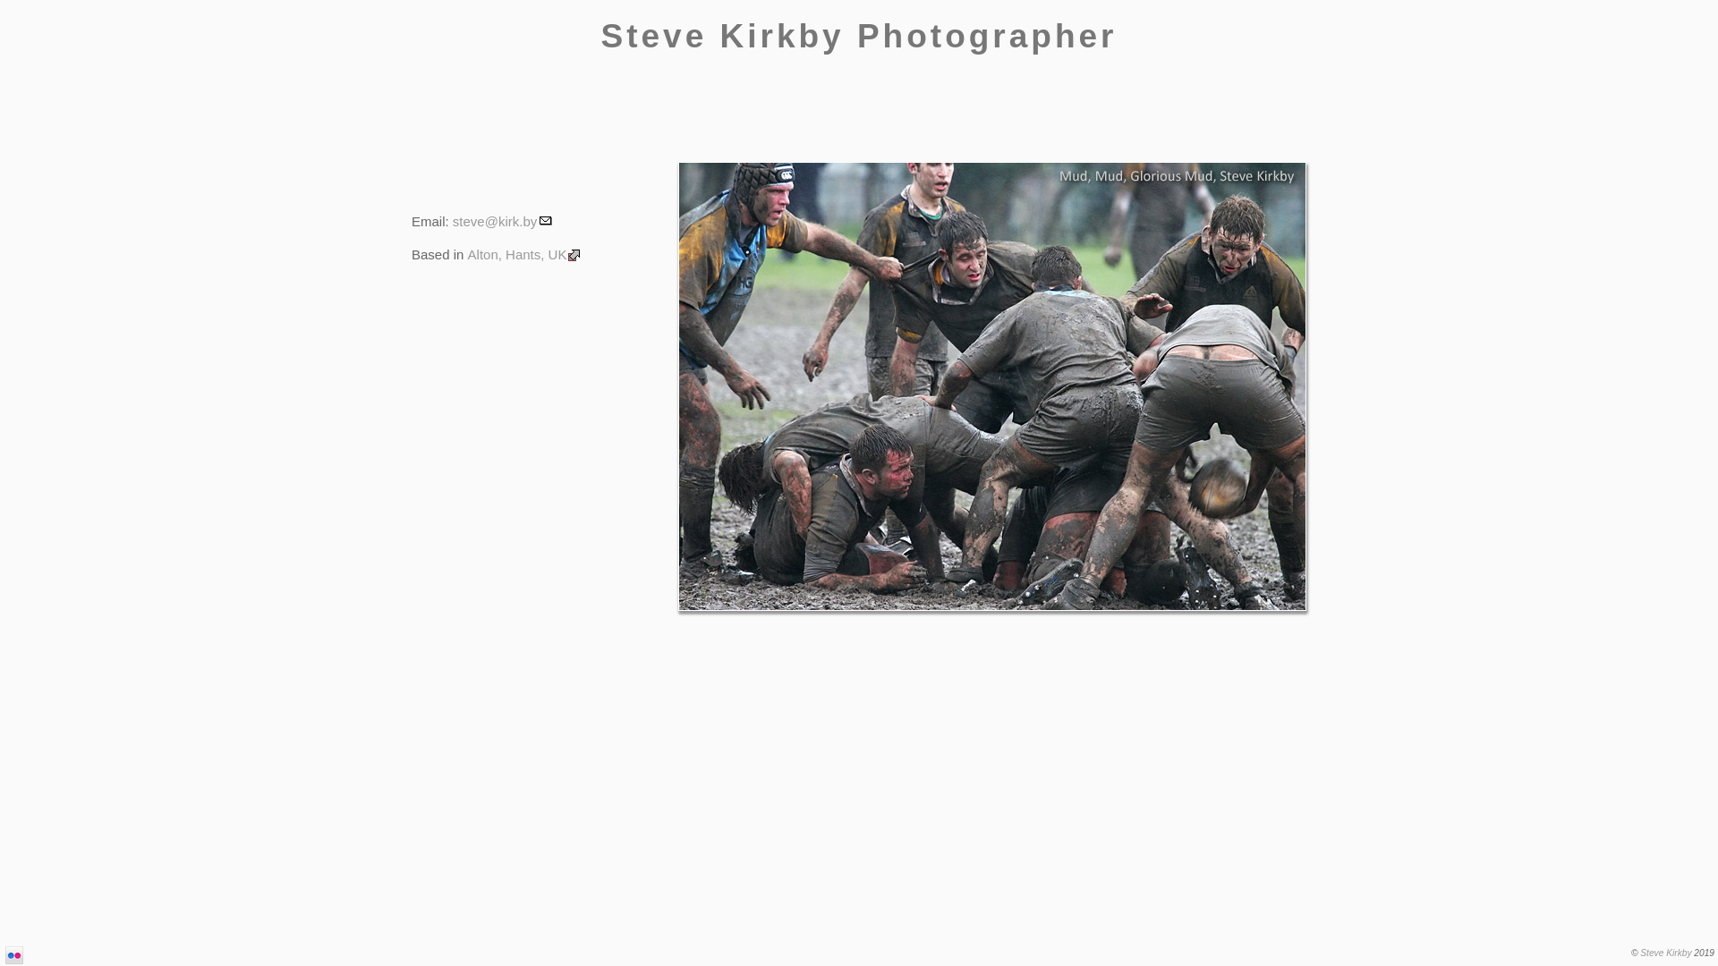 The width and height of the screenshot is (1718, 966). What do you see at coordinates (526, 254) in the screenshot?
I see `Alton, Hants, UK` at bounding box center [526, 254].